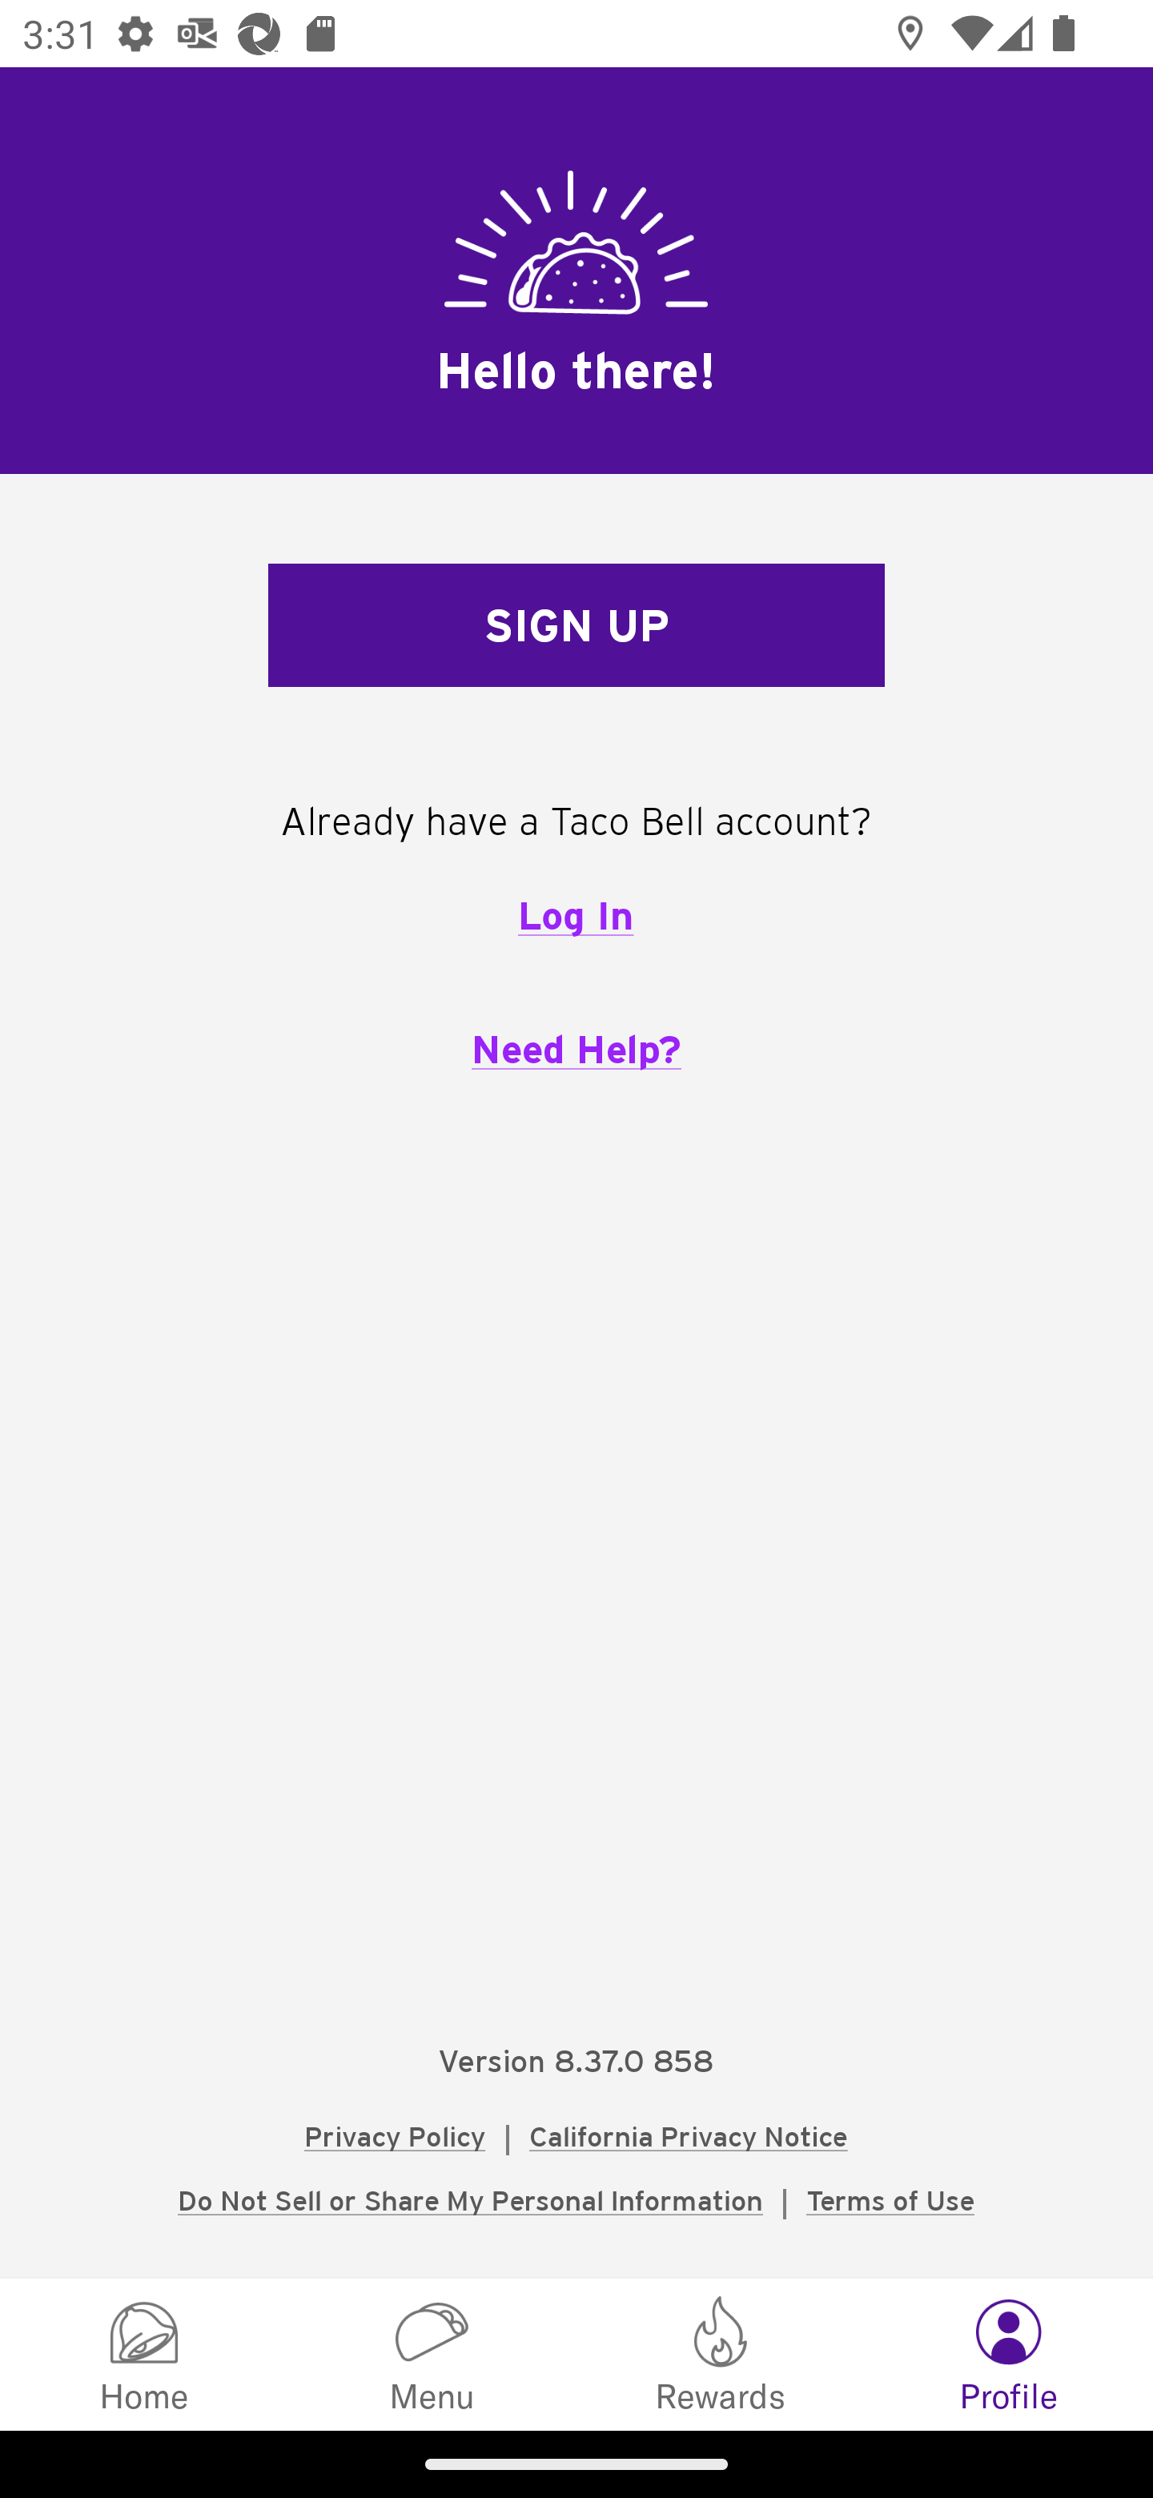 Image resolution: width=1153 pixels, height=2498 pixels. I want to click on Do Not Sell or Share My Personal Information, so click(470, 2200).